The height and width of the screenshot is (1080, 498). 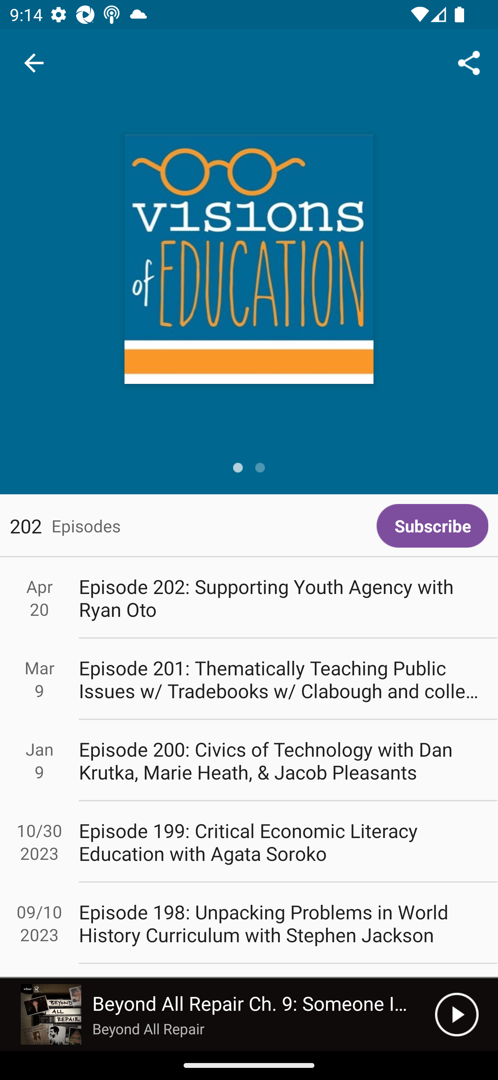 I want to click on Navigate up, so click(x=34, y=63).